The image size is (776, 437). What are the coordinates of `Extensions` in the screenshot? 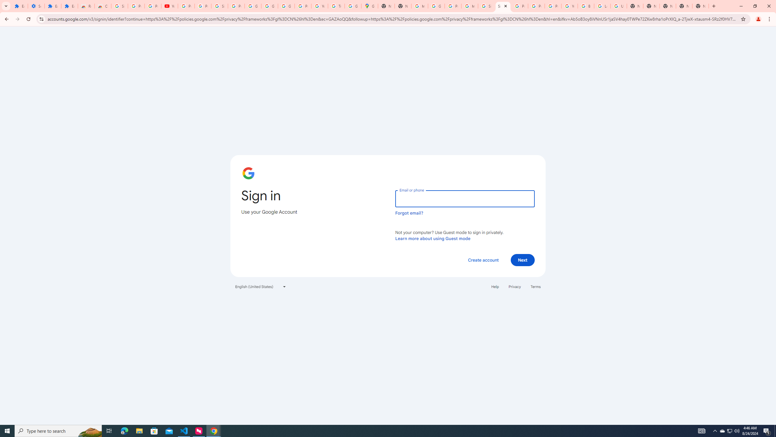 It's located at (53, 6).